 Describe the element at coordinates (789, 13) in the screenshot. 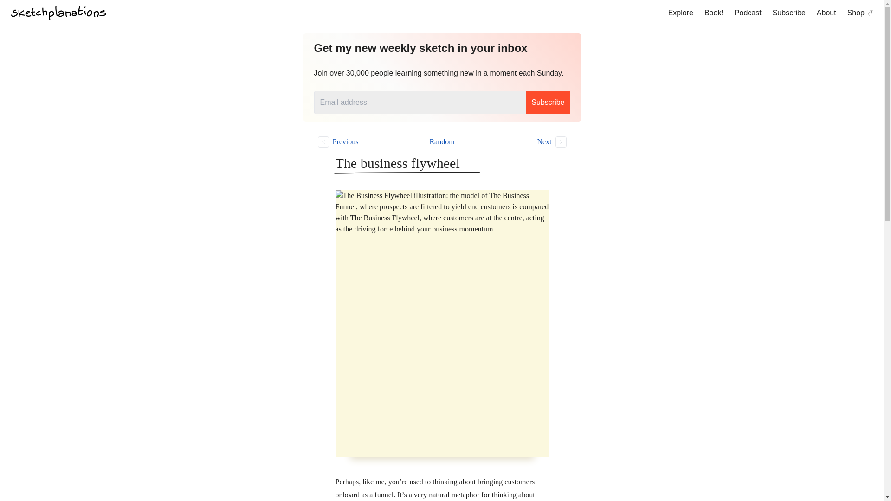

I see `Subscribe` at that location.